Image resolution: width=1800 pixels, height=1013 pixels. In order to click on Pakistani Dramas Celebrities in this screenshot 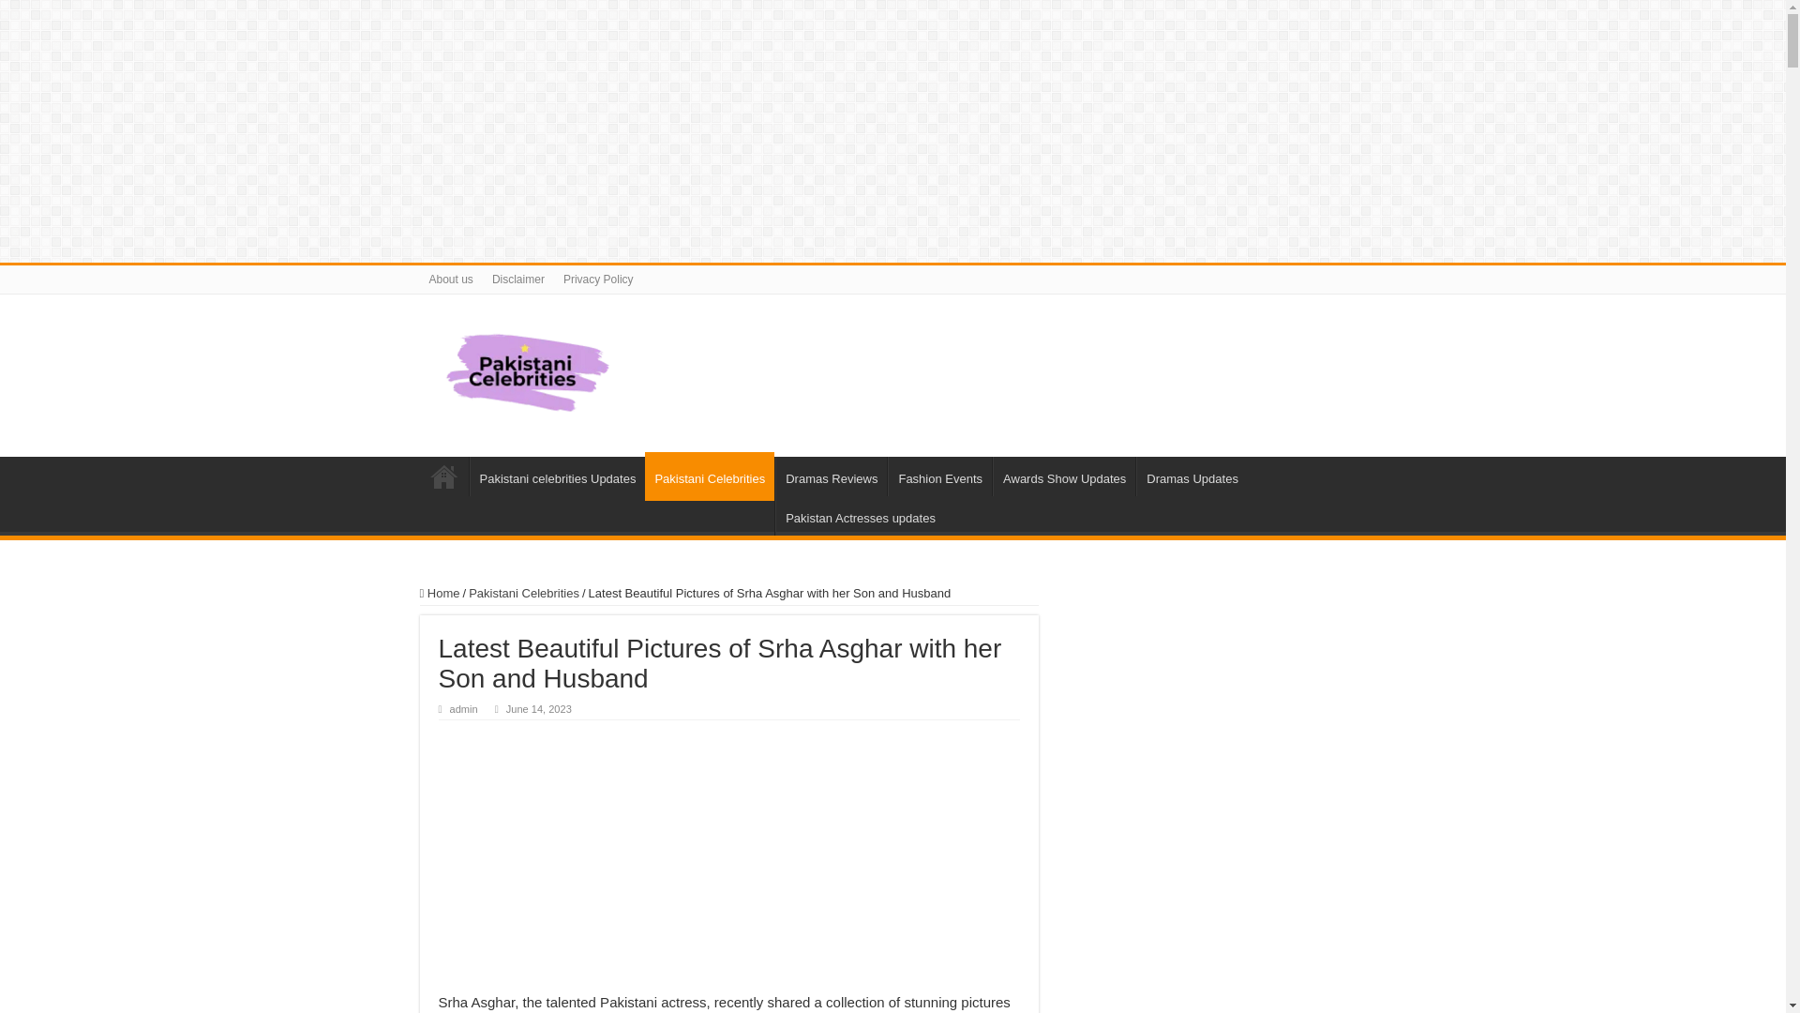, I will do `click(527, 371)`.